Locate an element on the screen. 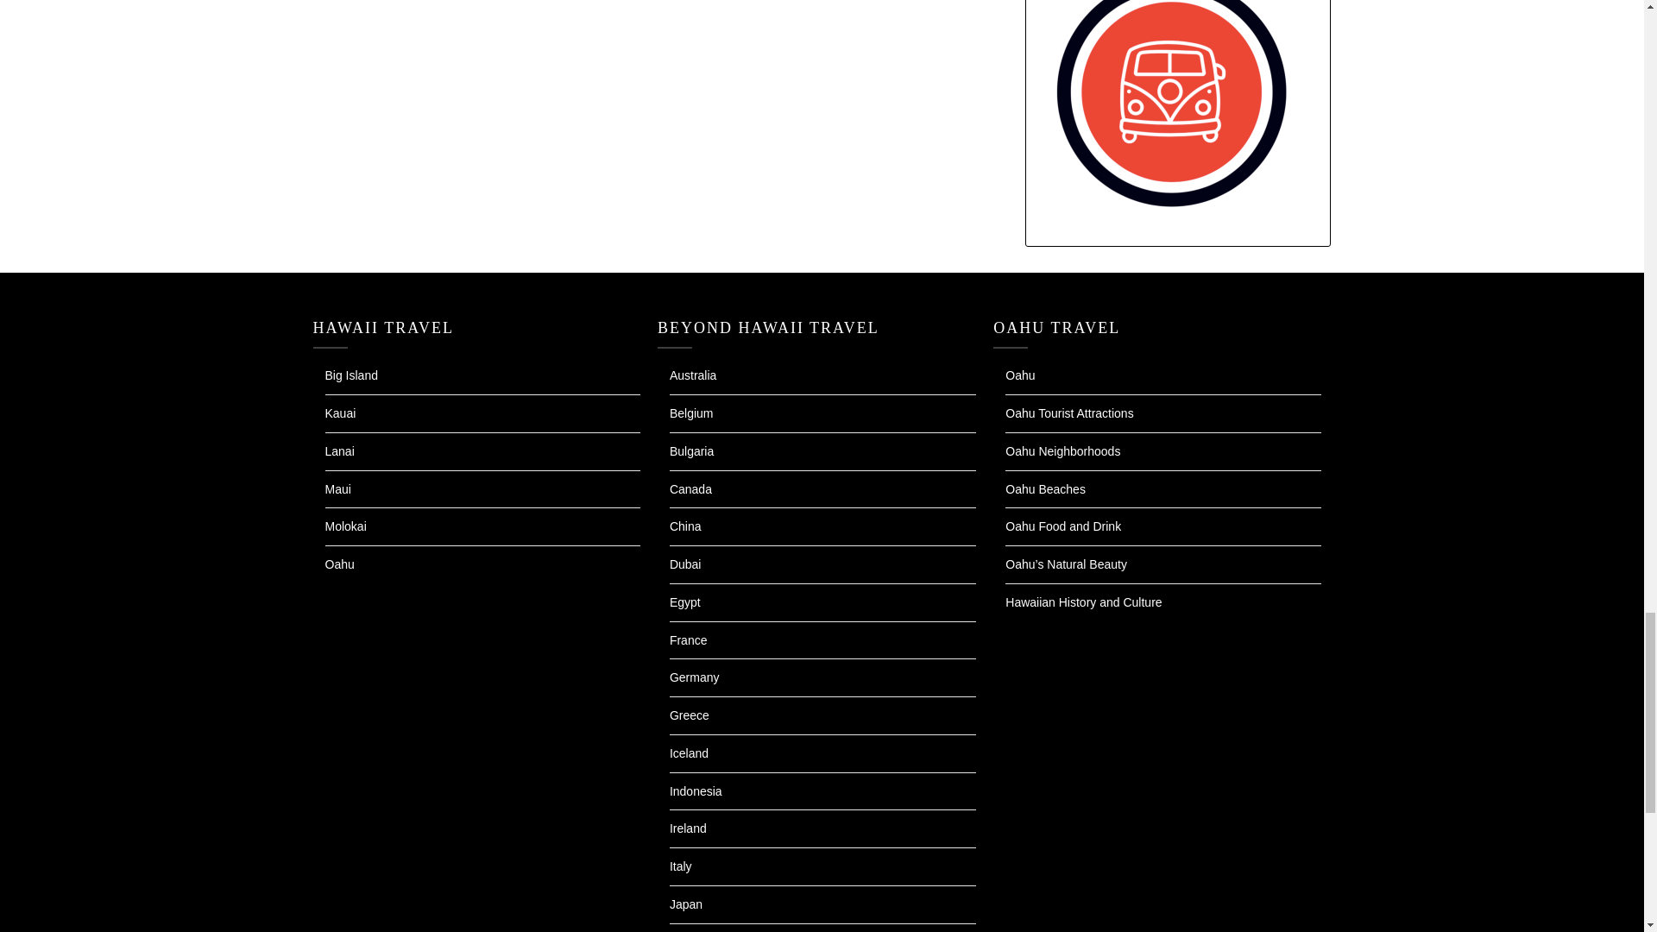 This screenshot has width=1657, height=932. Maui is located at coordinates (337, 488).